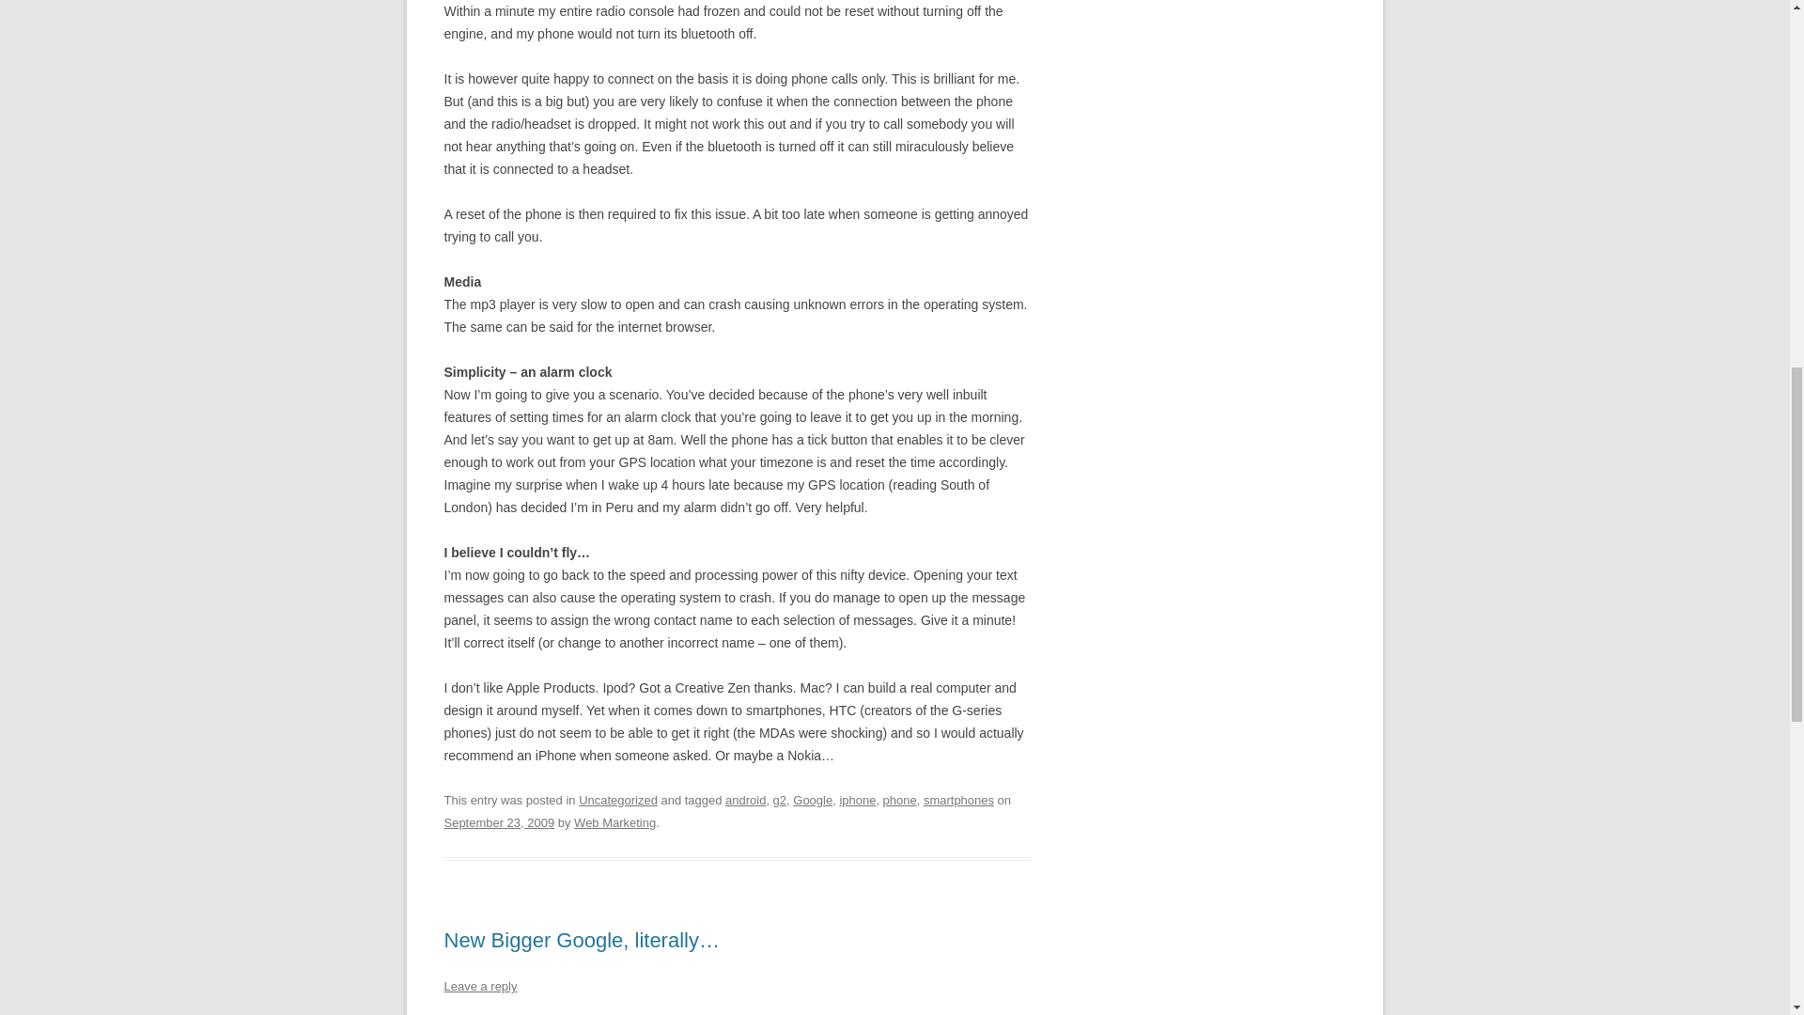 This screenshot has height=1015, width=1804. Describe the element at coordinates (498, 823) in the screenshot. I see `2:21 pm` at that location.